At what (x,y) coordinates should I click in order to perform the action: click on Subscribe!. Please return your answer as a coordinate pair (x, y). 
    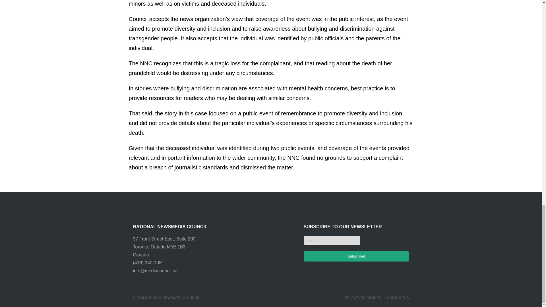
    Looking at the image, I should click on (356, 256).